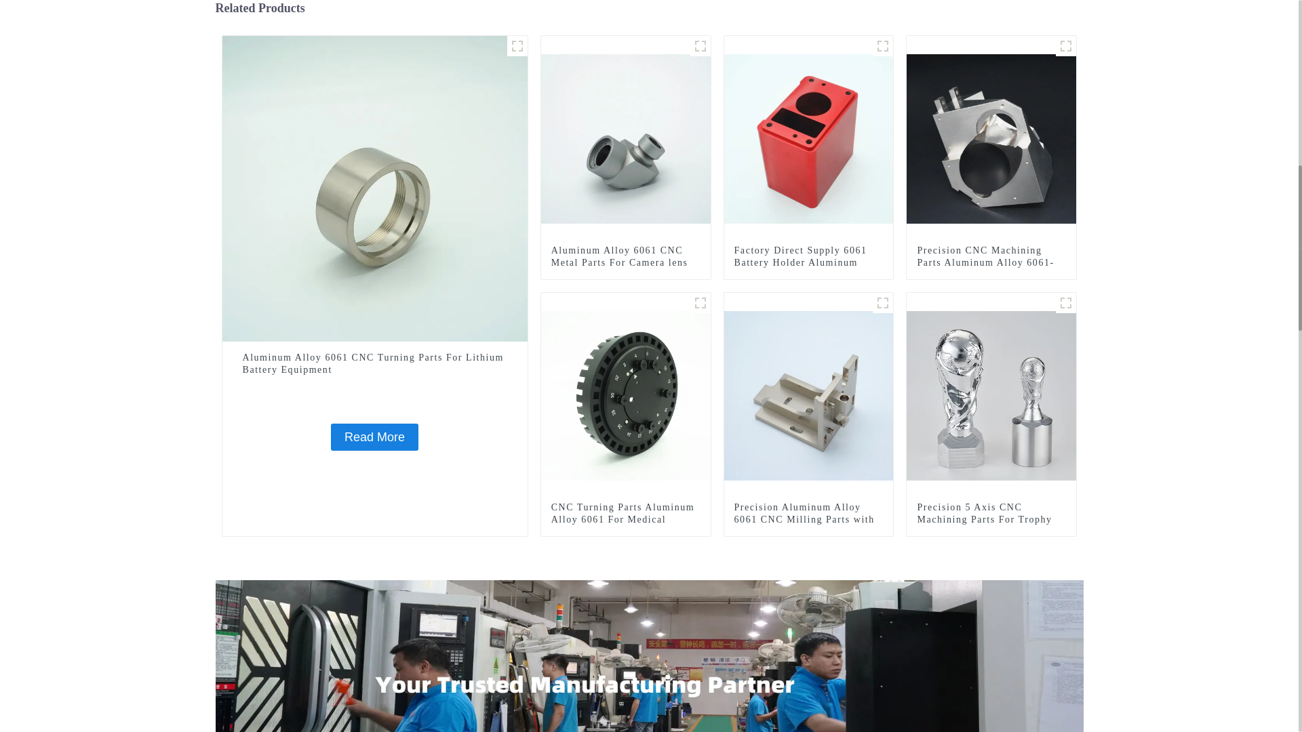 This screenshot has width=1302, height=732. Describe the element at coordinates (700, 303) in the screenshot. I see `26-1` at that location.